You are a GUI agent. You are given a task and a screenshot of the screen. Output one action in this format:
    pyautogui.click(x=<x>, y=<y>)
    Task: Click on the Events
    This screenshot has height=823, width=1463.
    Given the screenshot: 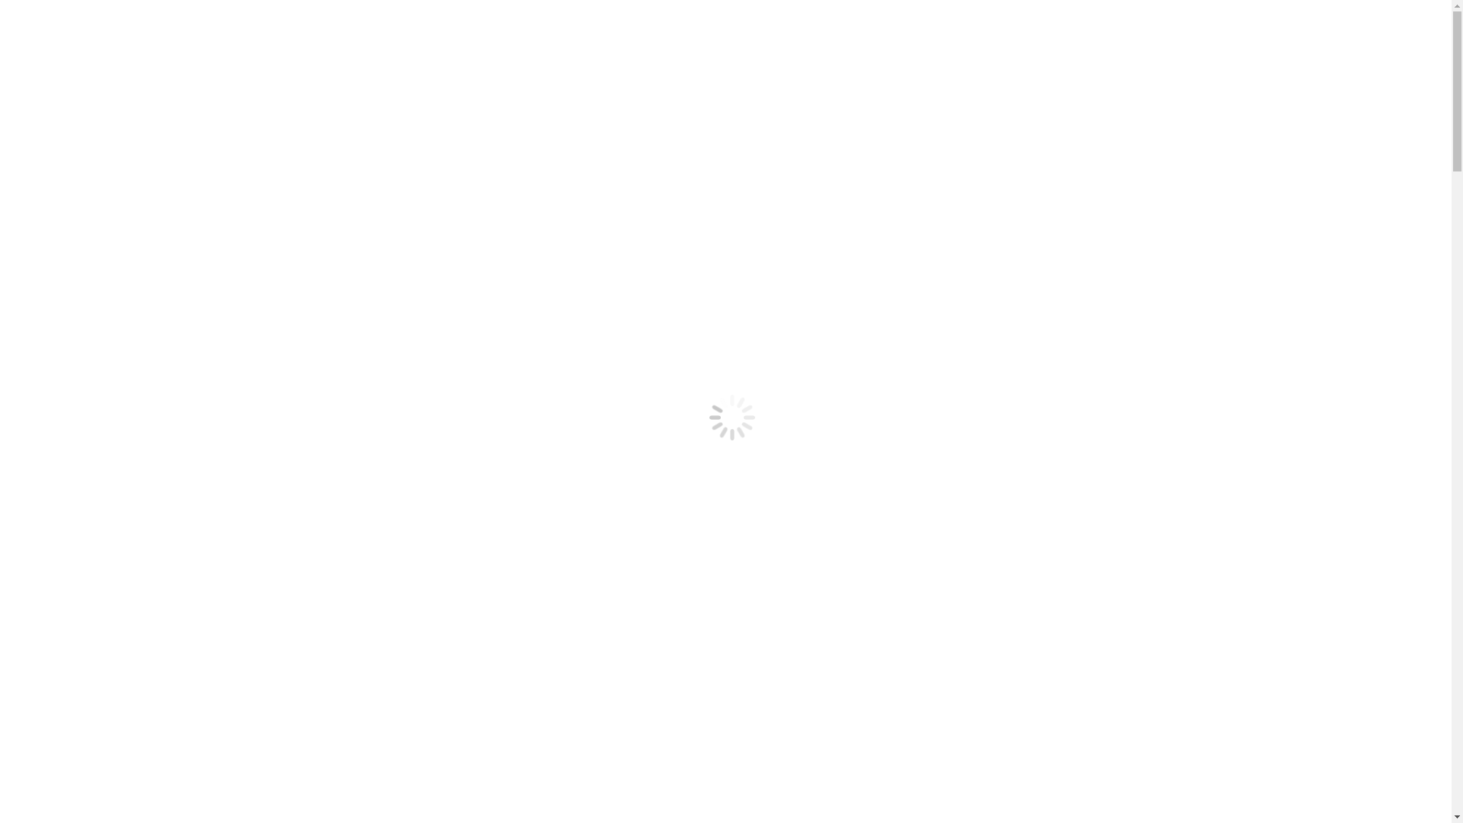 What is the action you would take?
    pyautogui.click(x=84, y=651)
    